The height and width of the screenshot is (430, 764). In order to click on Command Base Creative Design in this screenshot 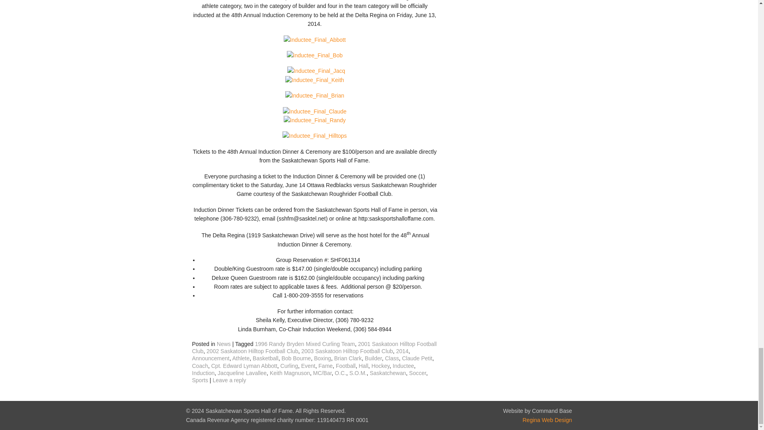, I will do `click(547, 420)`.